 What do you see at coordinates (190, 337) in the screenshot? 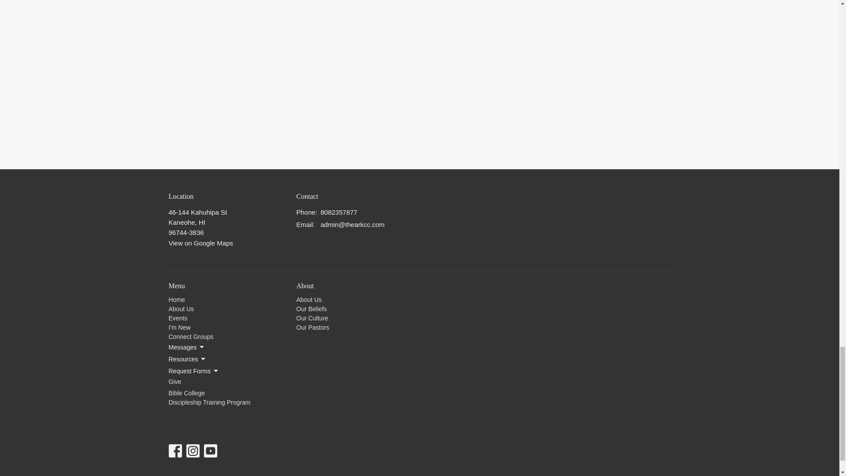
I see `Connect Groups` at bounding box center [190, 337].